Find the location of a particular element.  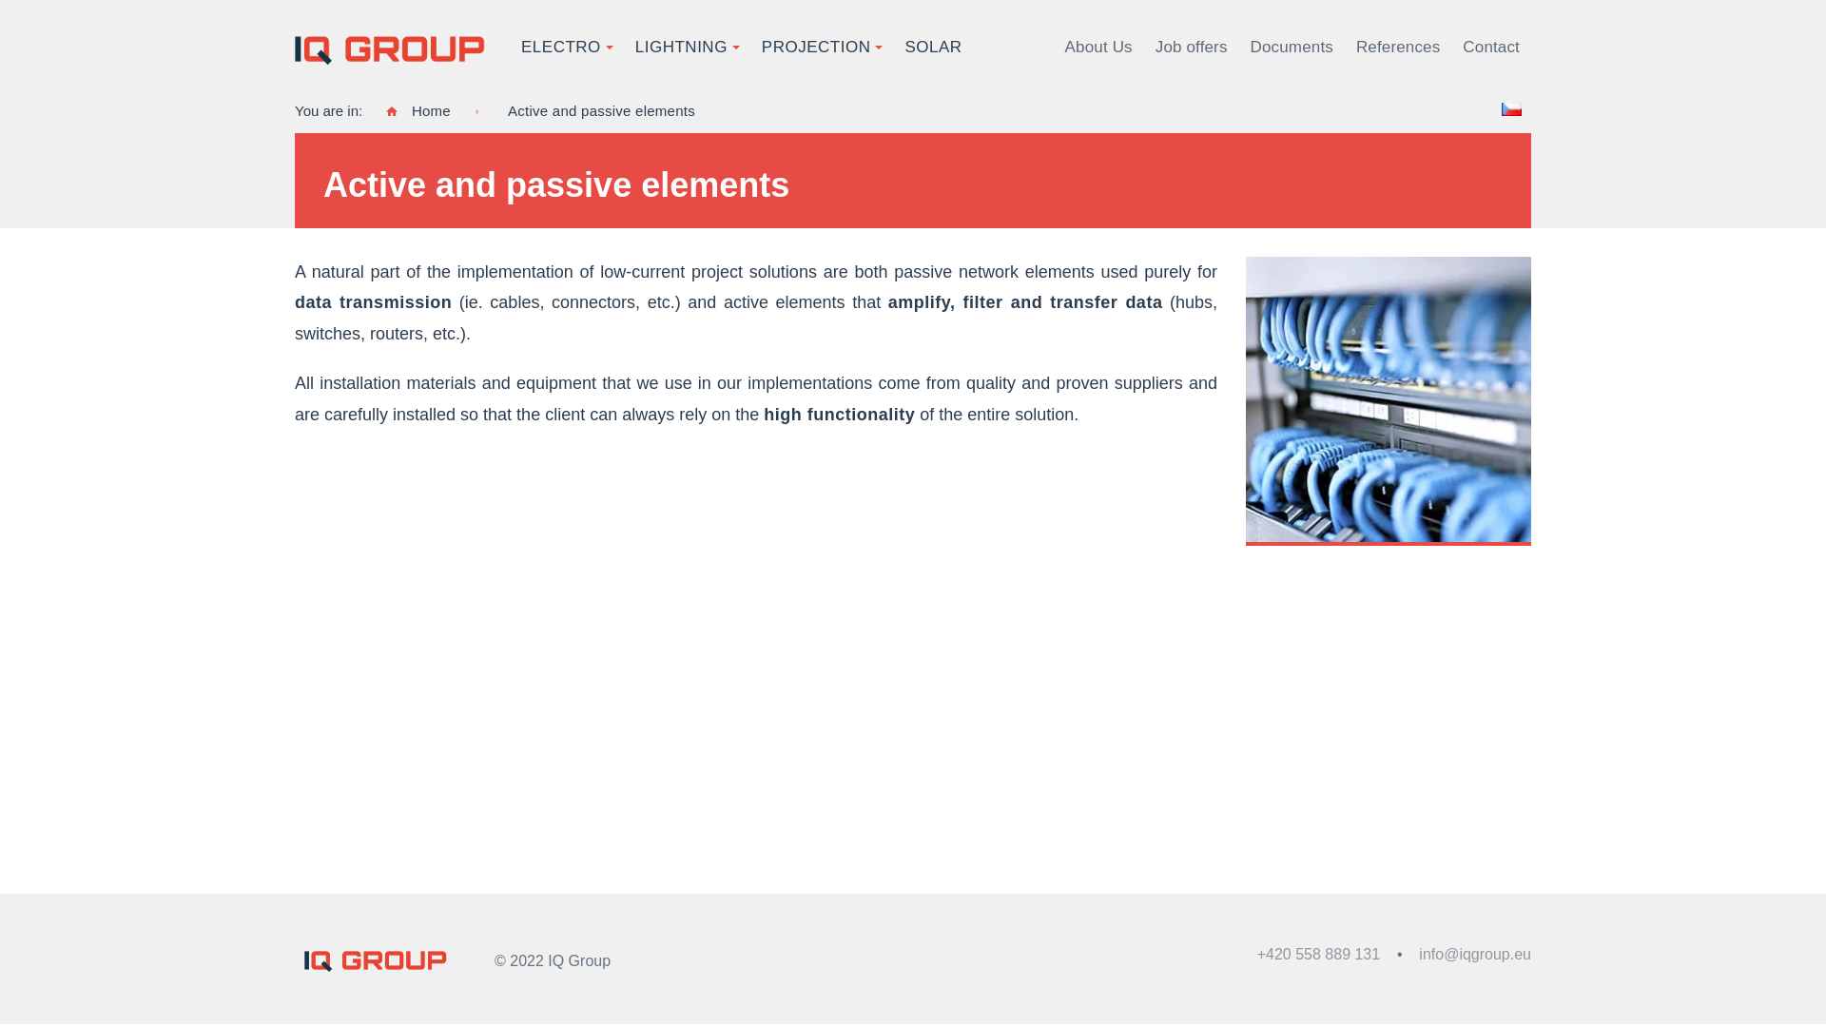

Job offers is located at coordinates (1192, 48).